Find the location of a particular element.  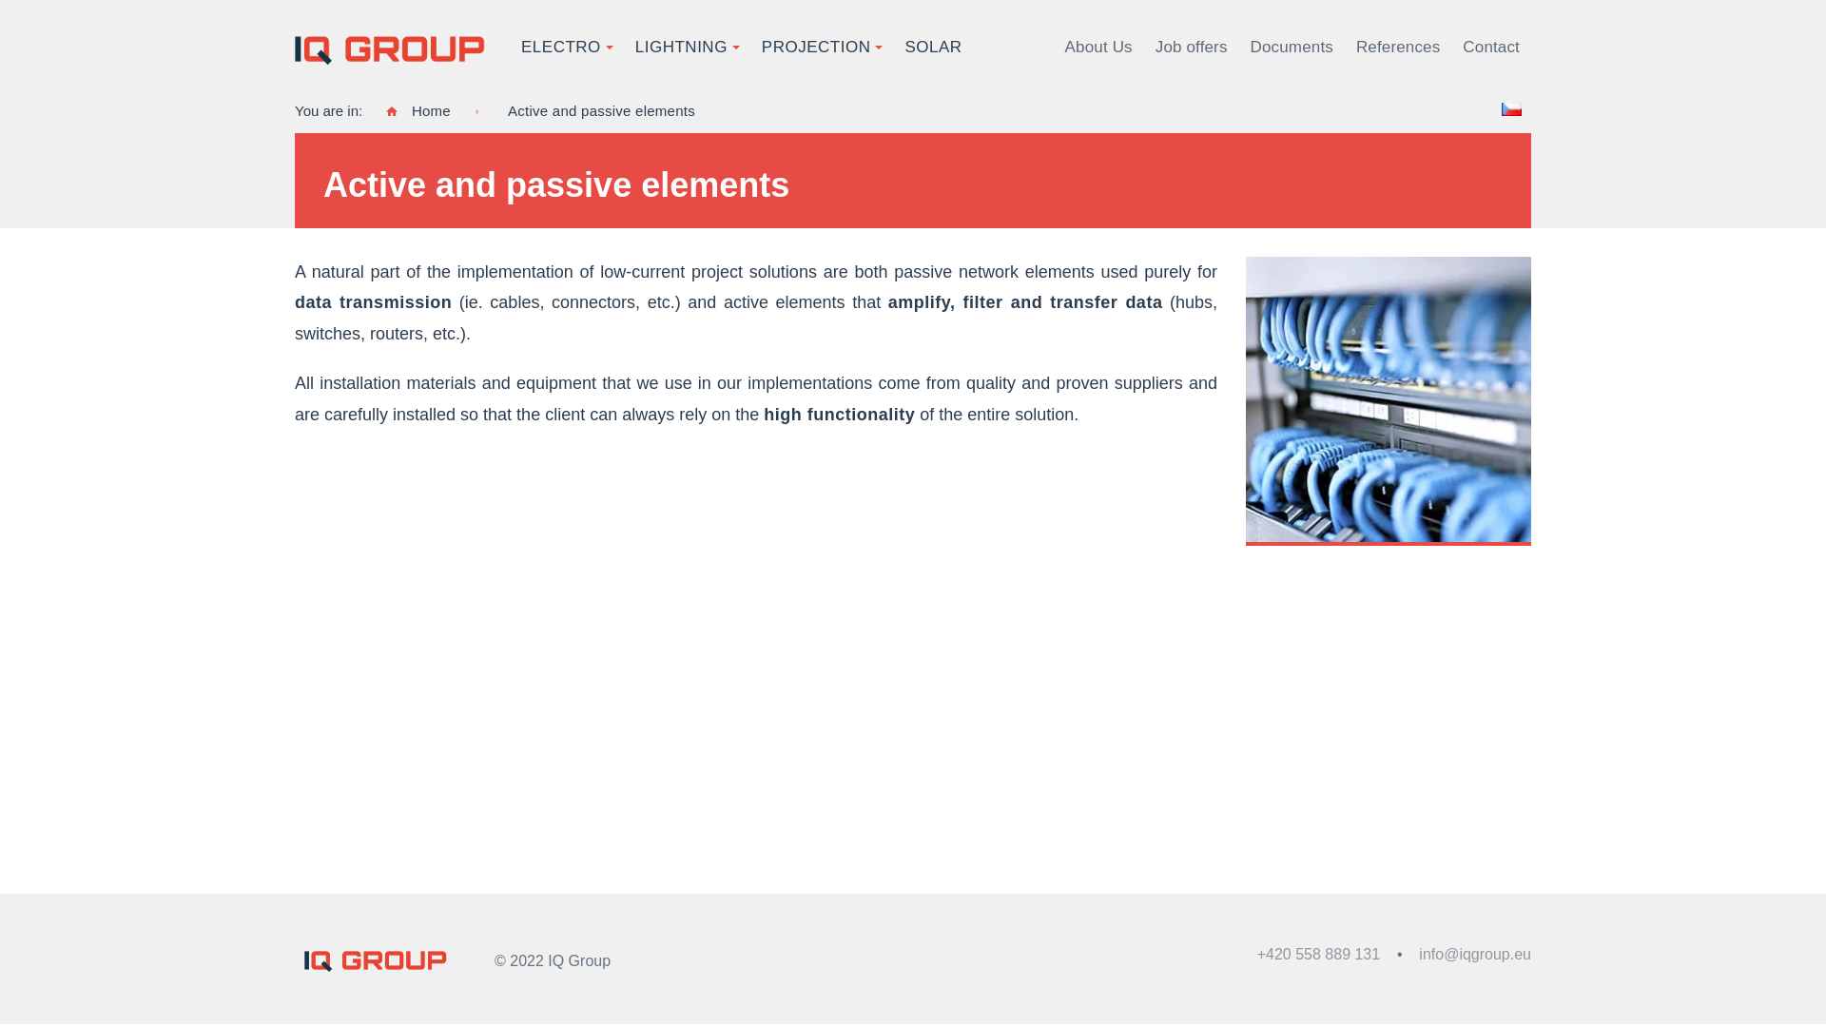

Job offers is located at coordinates (1192, 48).